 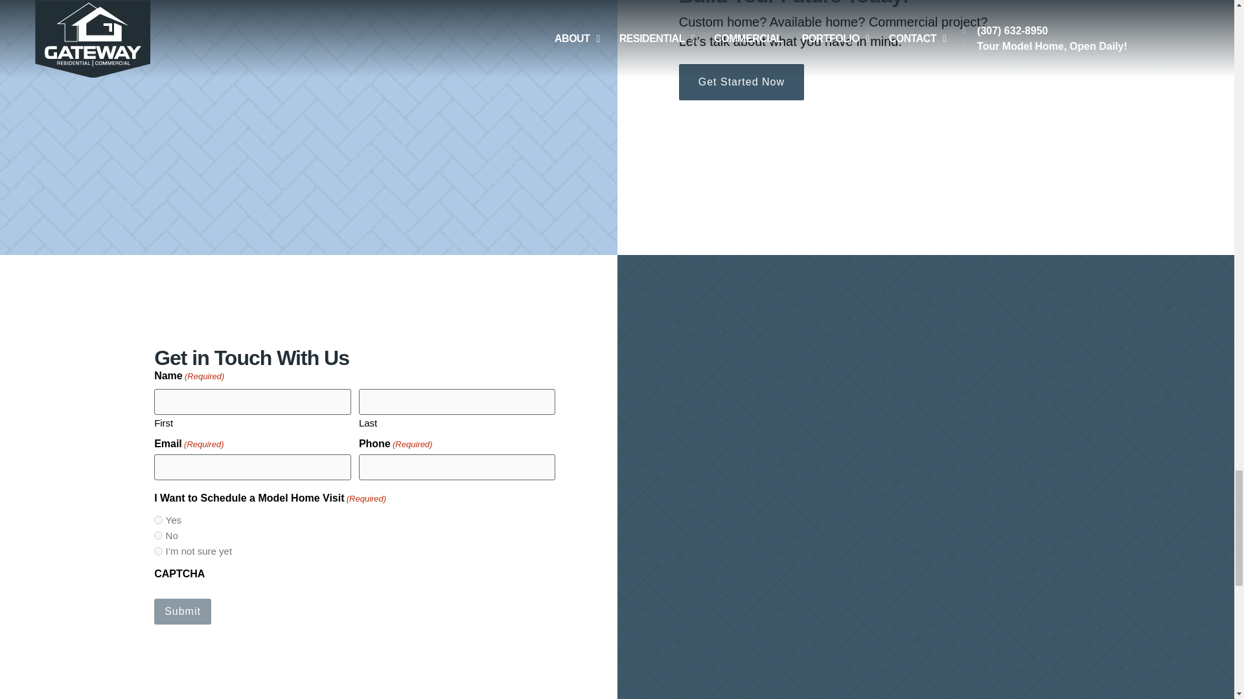 What do you see at coordinates (158, 550) in the screenshot?
I see `I'm not sure yet` at bounding box center [158, 550].